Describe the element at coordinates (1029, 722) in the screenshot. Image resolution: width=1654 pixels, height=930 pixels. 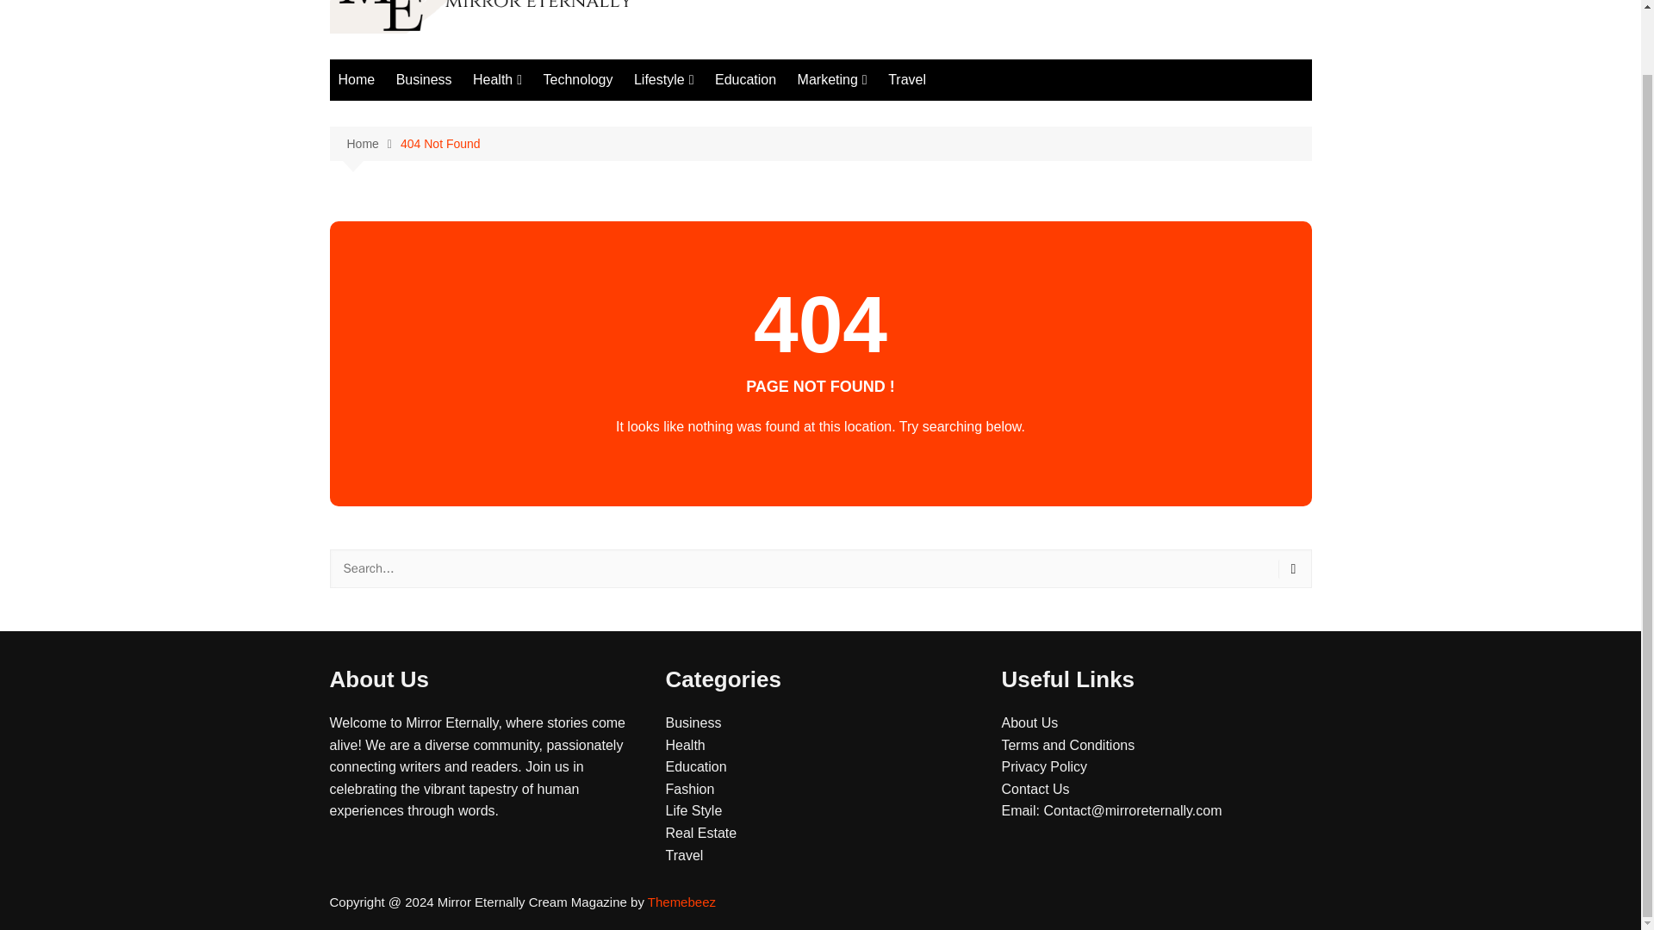
I see `About Us` at that location.